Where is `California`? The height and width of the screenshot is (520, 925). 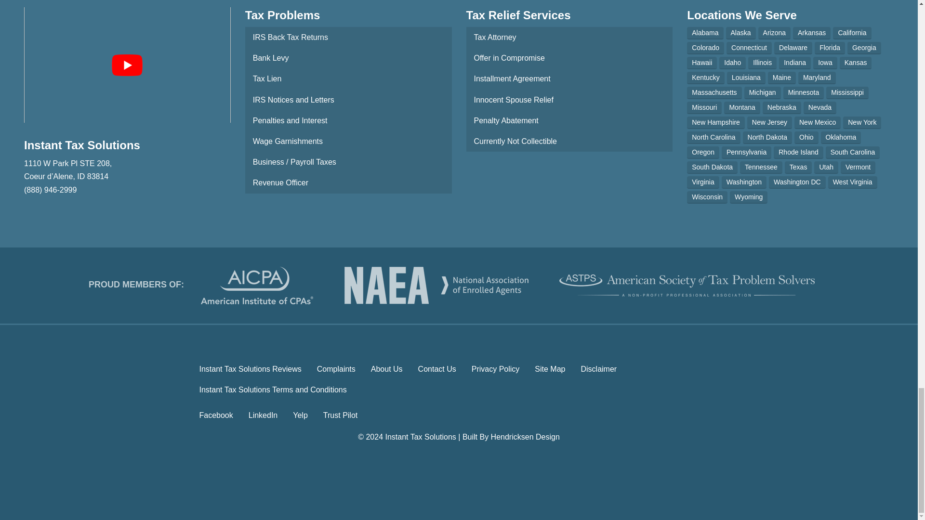 California is located at coordinates (852, 33).